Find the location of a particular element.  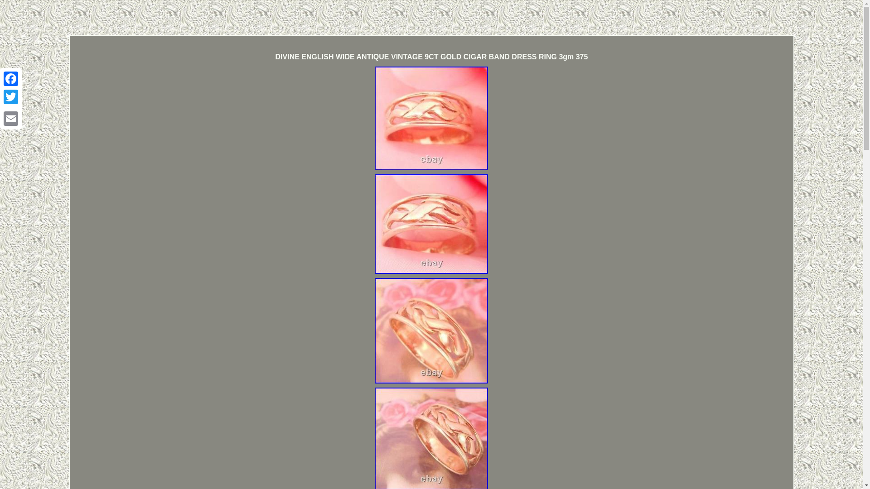

Twitter is located at coordinates (11, 97).